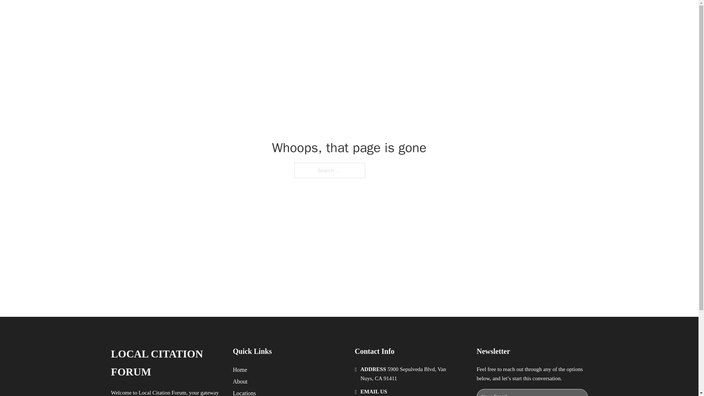 The image size is (704, 396). I want to click on HOME, so click(444, 14).